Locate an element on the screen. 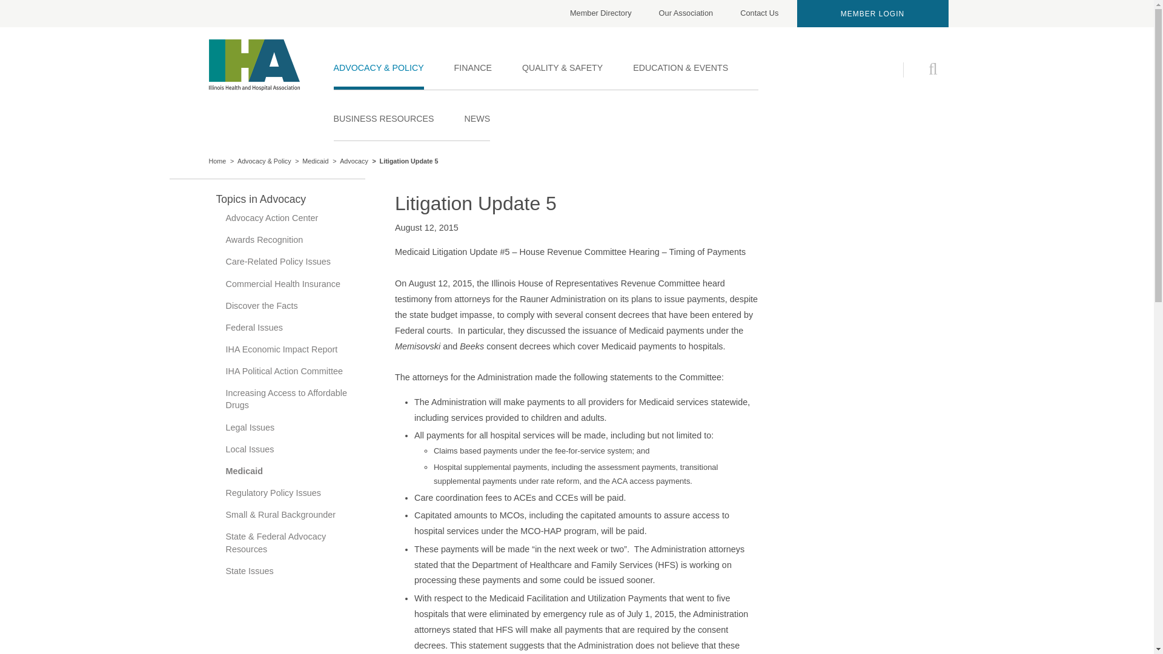 This screenshot has height=654, width=1163. Discover the Facts is located at coordinates (315, 161).